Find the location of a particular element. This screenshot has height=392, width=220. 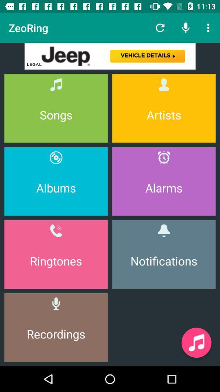

click on the 3 vertical dots at the top right corner of the page is located at coordinates (209, 28).